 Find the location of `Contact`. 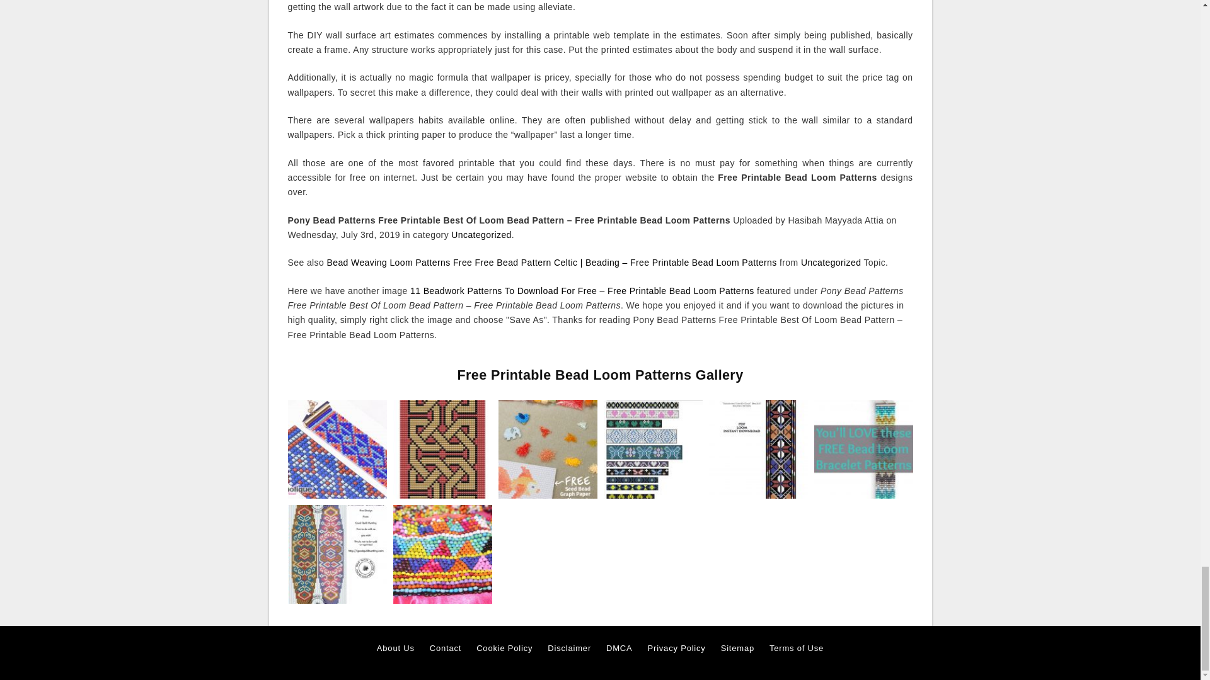

Contact is located at coordinates (445, 649).